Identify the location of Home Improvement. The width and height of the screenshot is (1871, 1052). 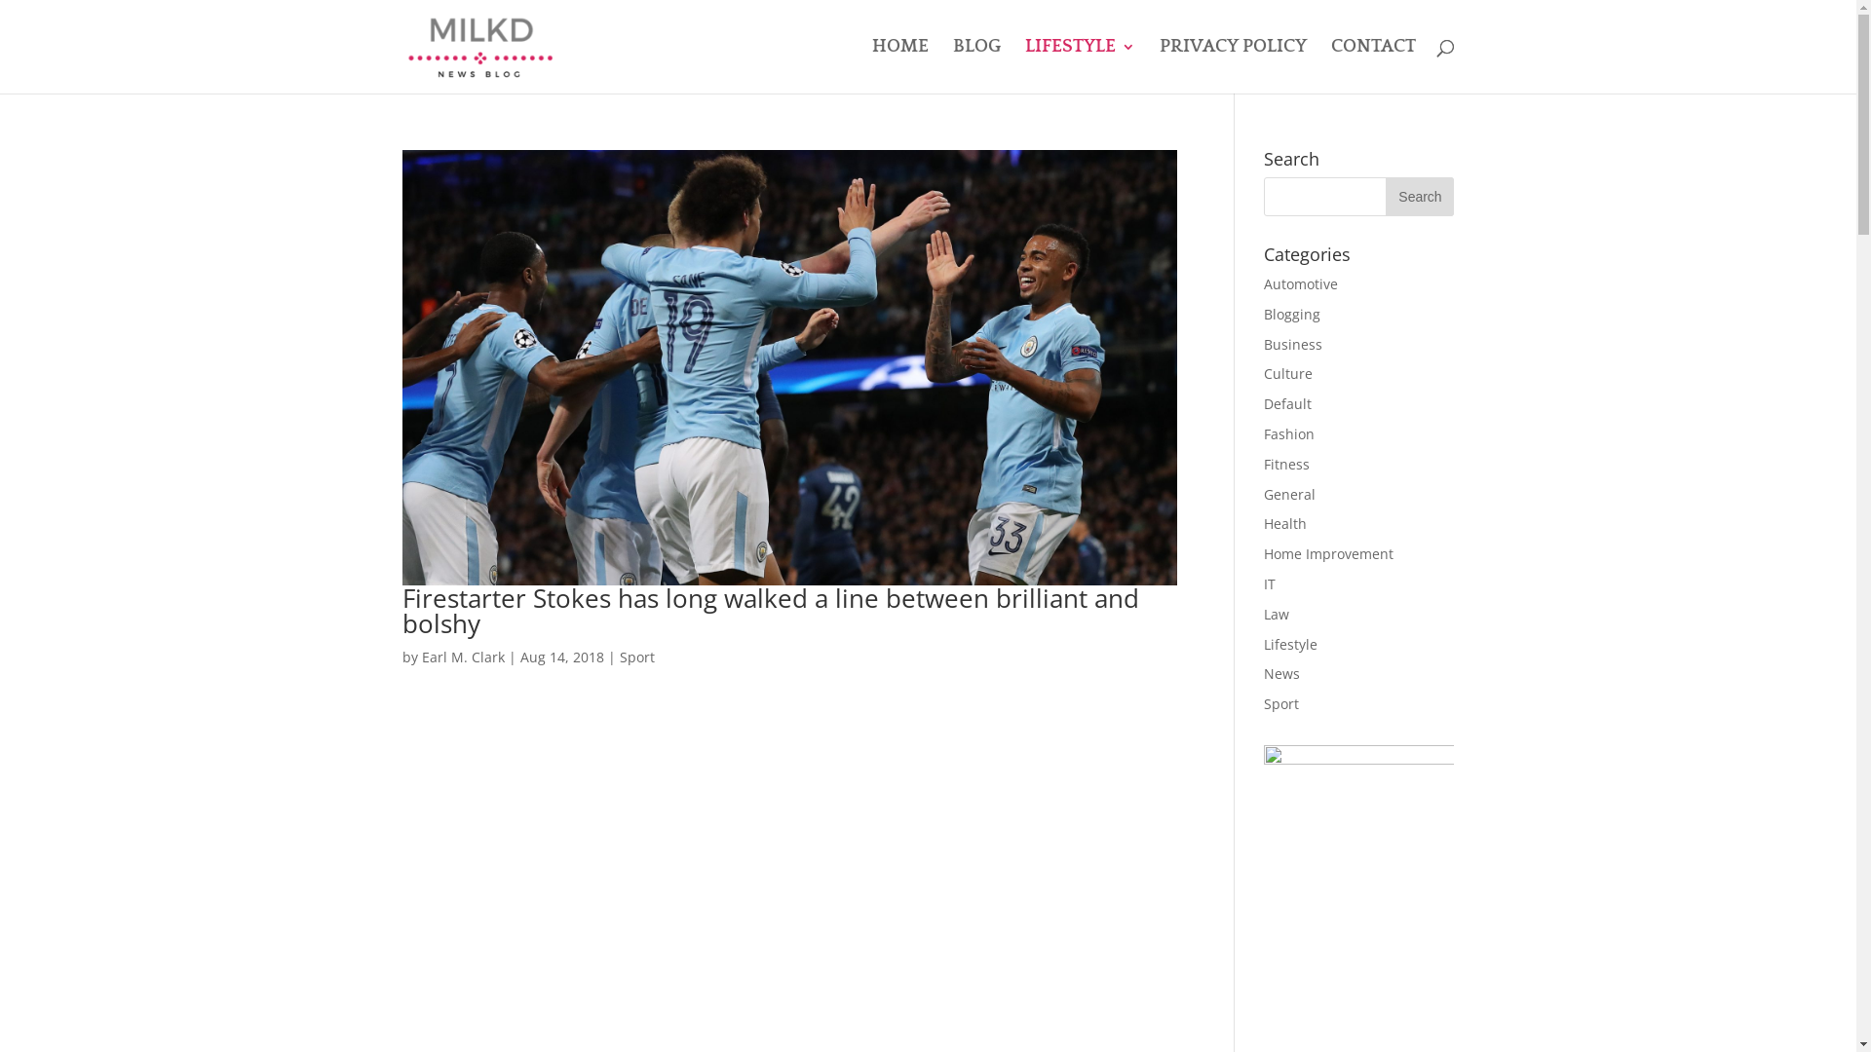
(1329, 553).